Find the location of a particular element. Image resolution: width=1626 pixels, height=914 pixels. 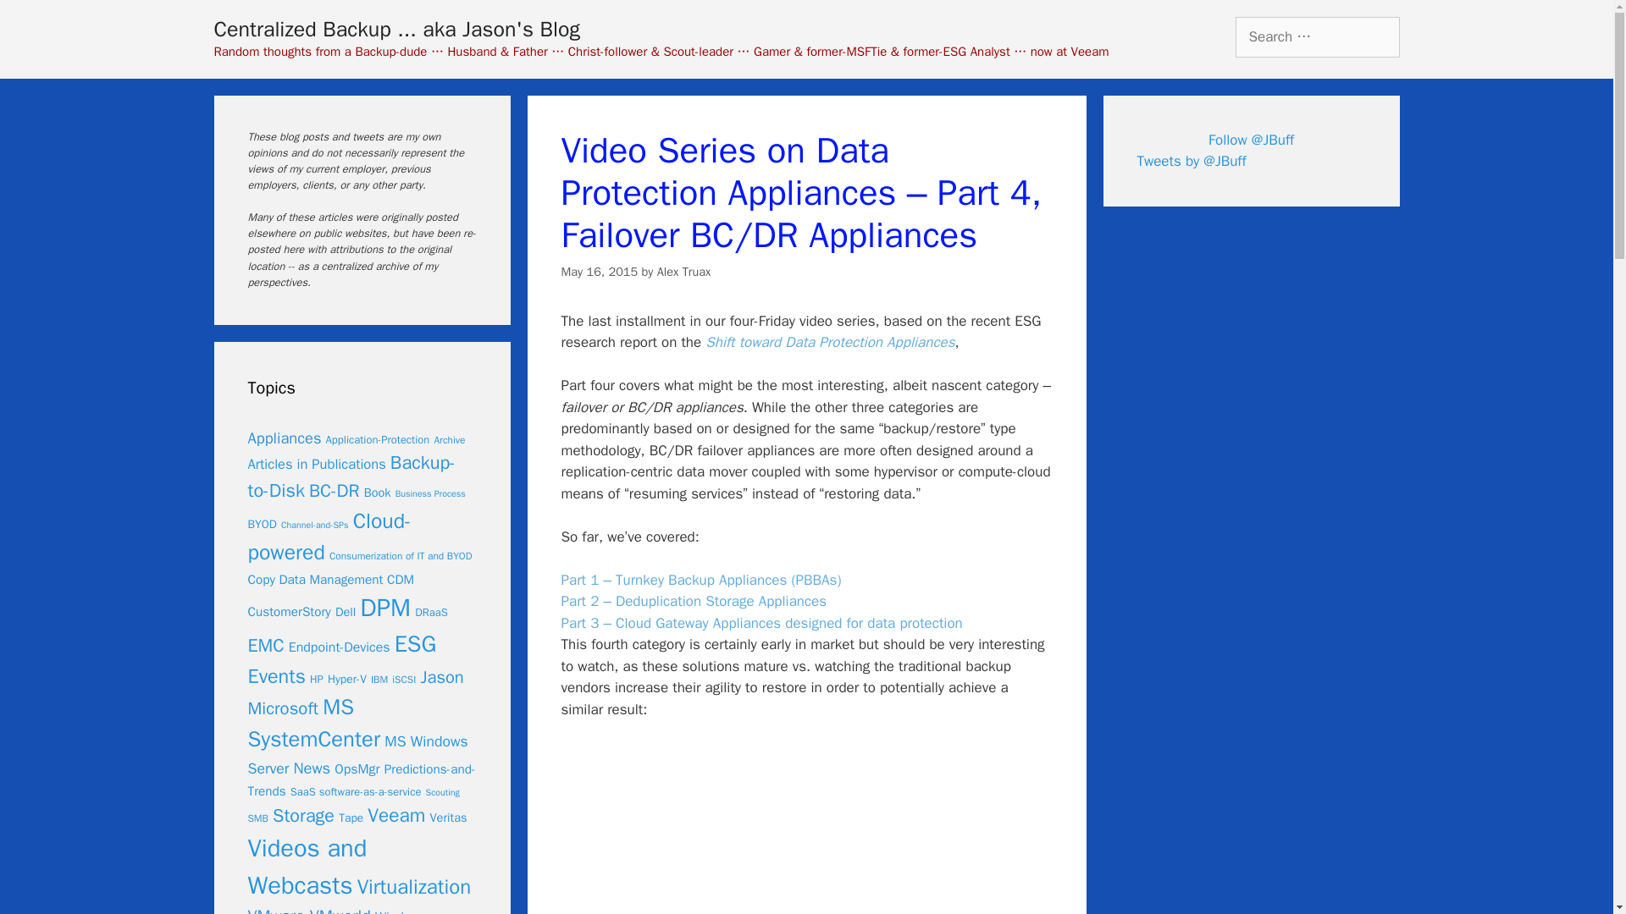

Centralized Backup ... aka Jason's Blog is located at coordinates (395, 29).